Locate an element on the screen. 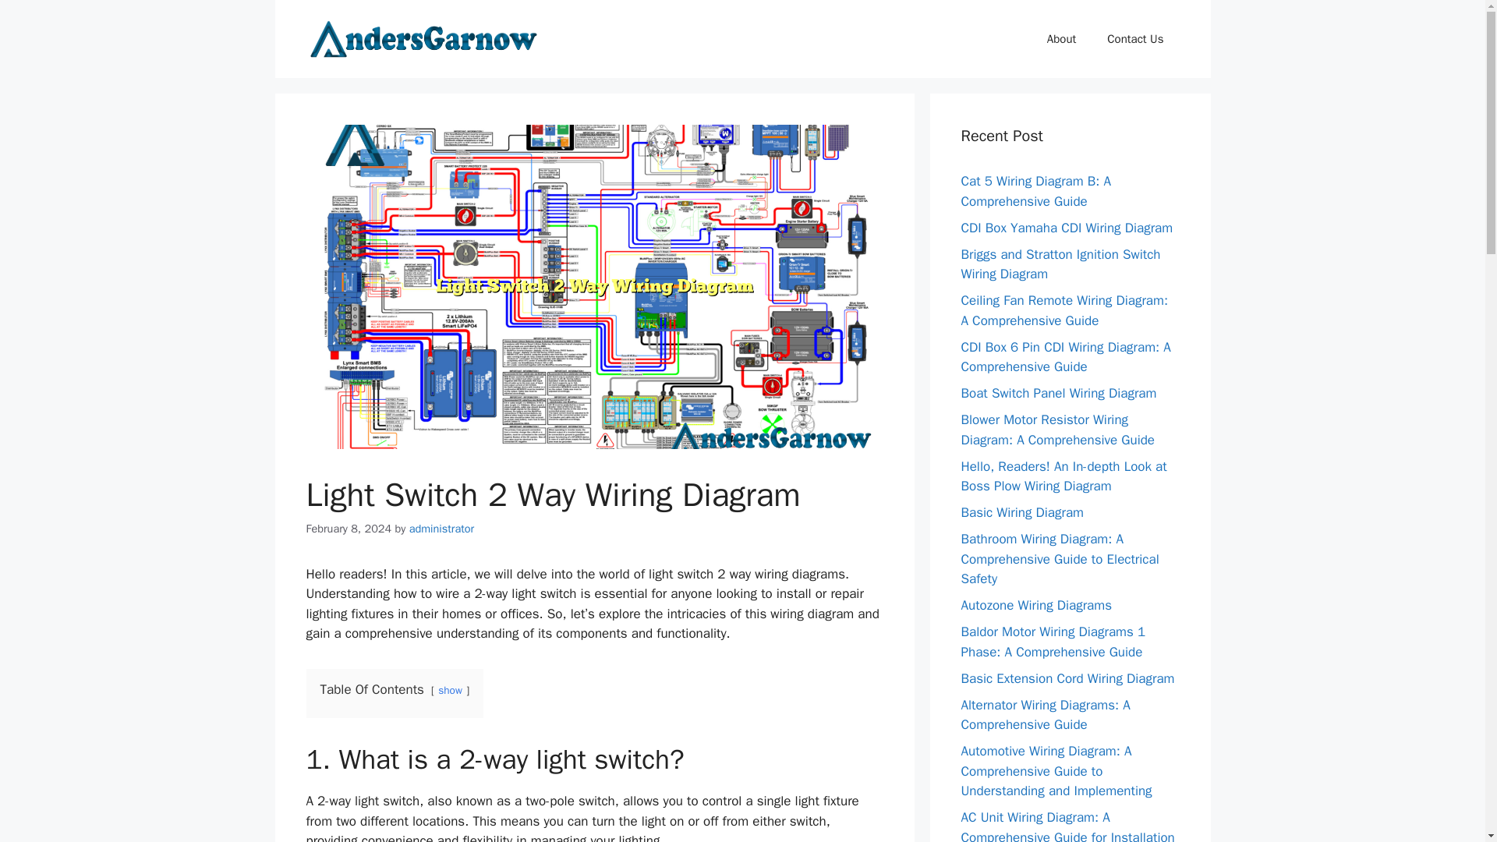 The height and width of the screenshot is (842, 1497). Hello, Readers! An In-depth Look at Boss Plow Wiring Diagram is located at coordinates (1063, 476).